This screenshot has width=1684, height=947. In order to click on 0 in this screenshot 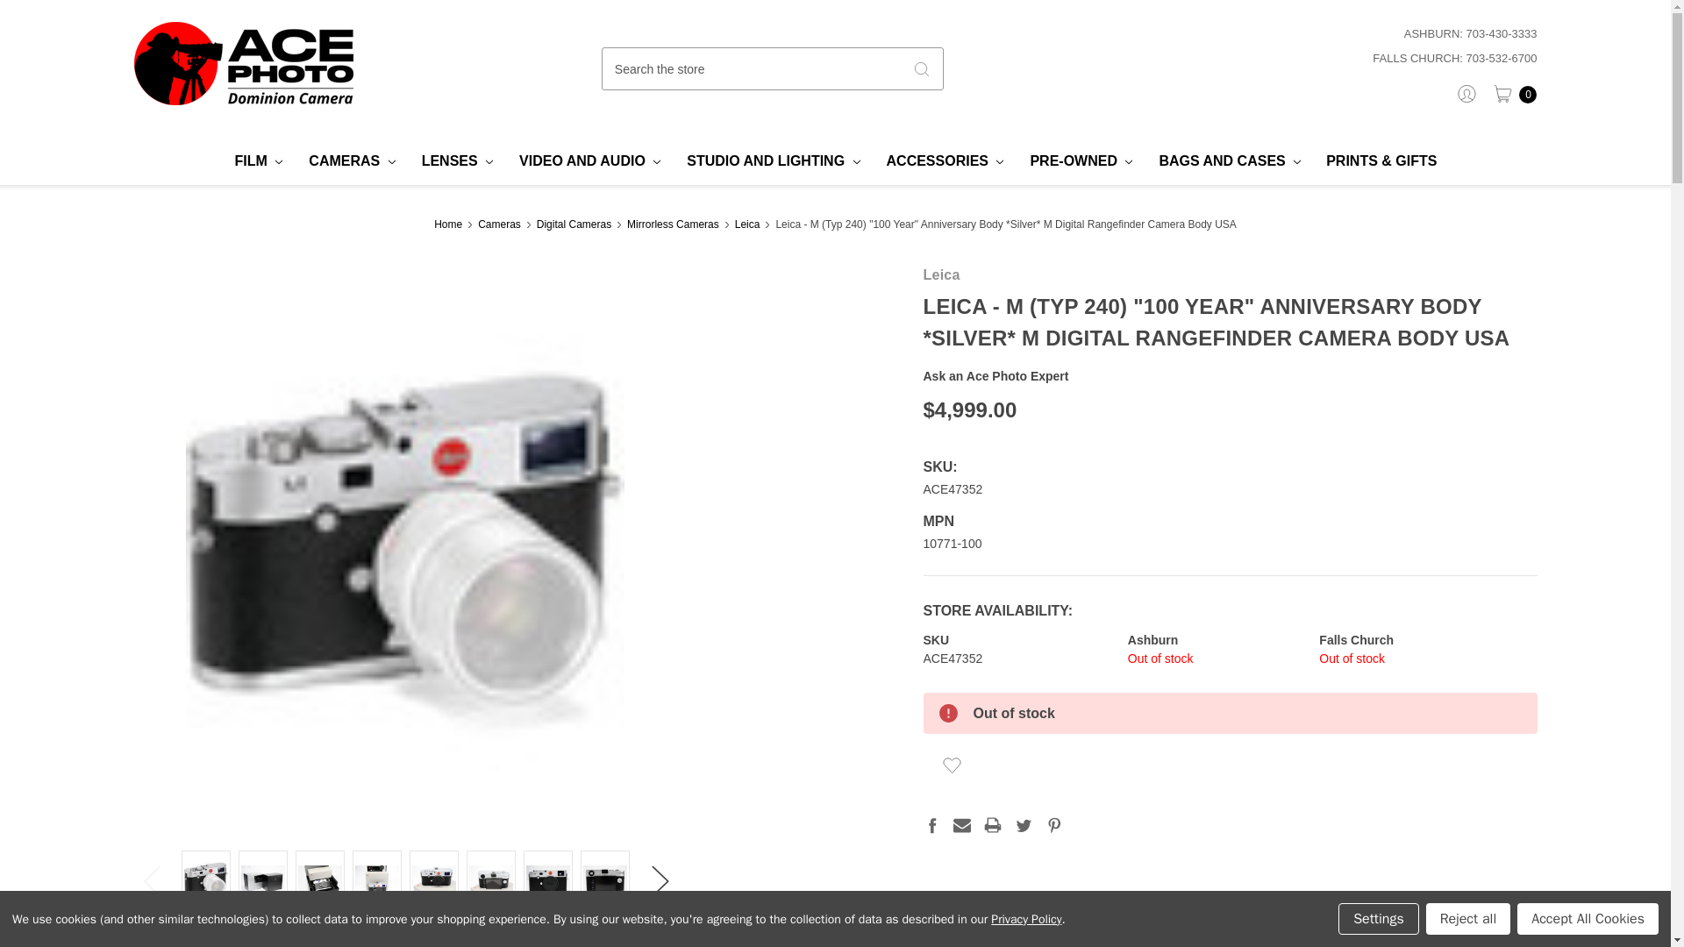, I will do `click(1509, 93)`.